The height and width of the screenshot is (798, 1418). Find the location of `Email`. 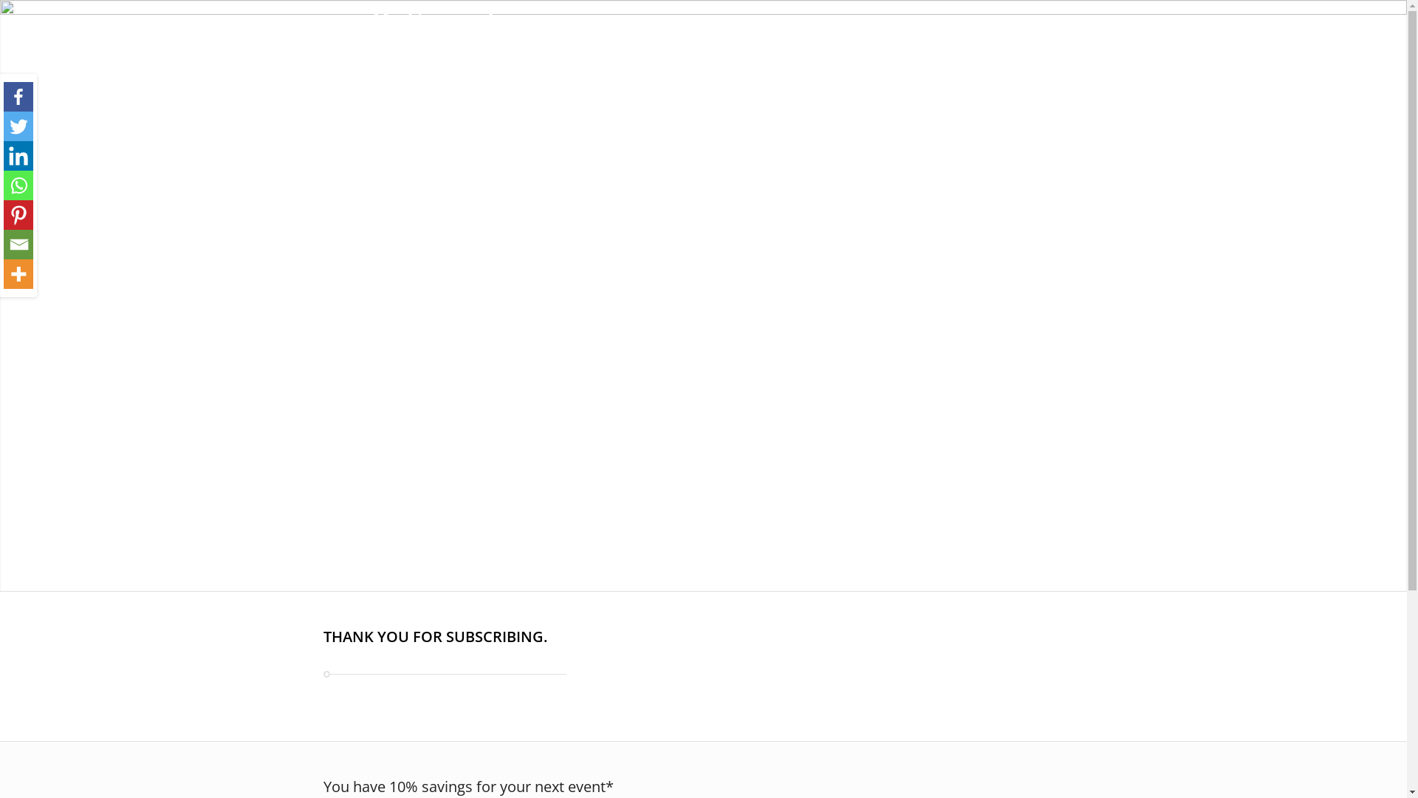

Email is located at coordinates (16, 245).